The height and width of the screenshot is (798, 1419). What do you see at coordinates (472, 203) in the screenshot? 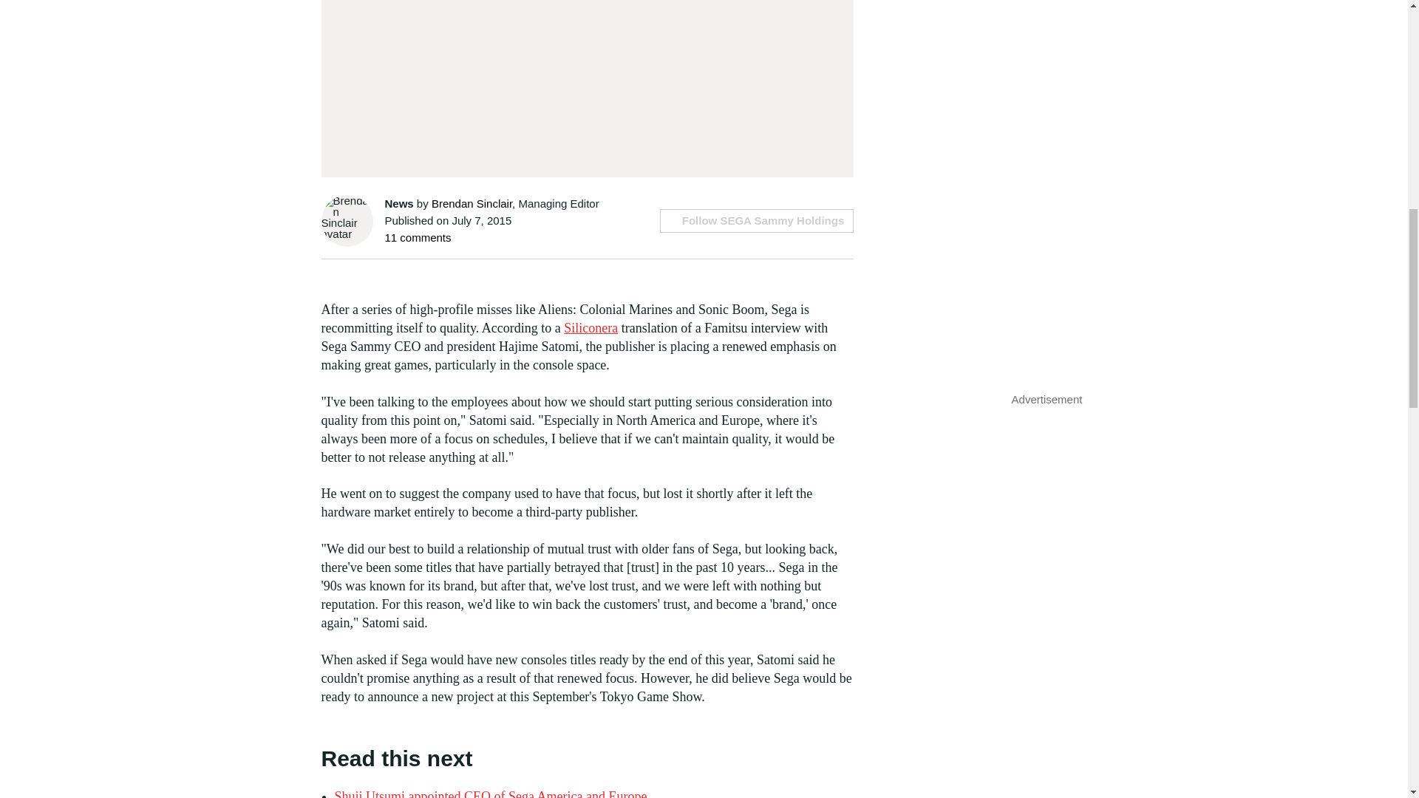
I see `Brendan Sinclair` at bounding box center [472, 203].